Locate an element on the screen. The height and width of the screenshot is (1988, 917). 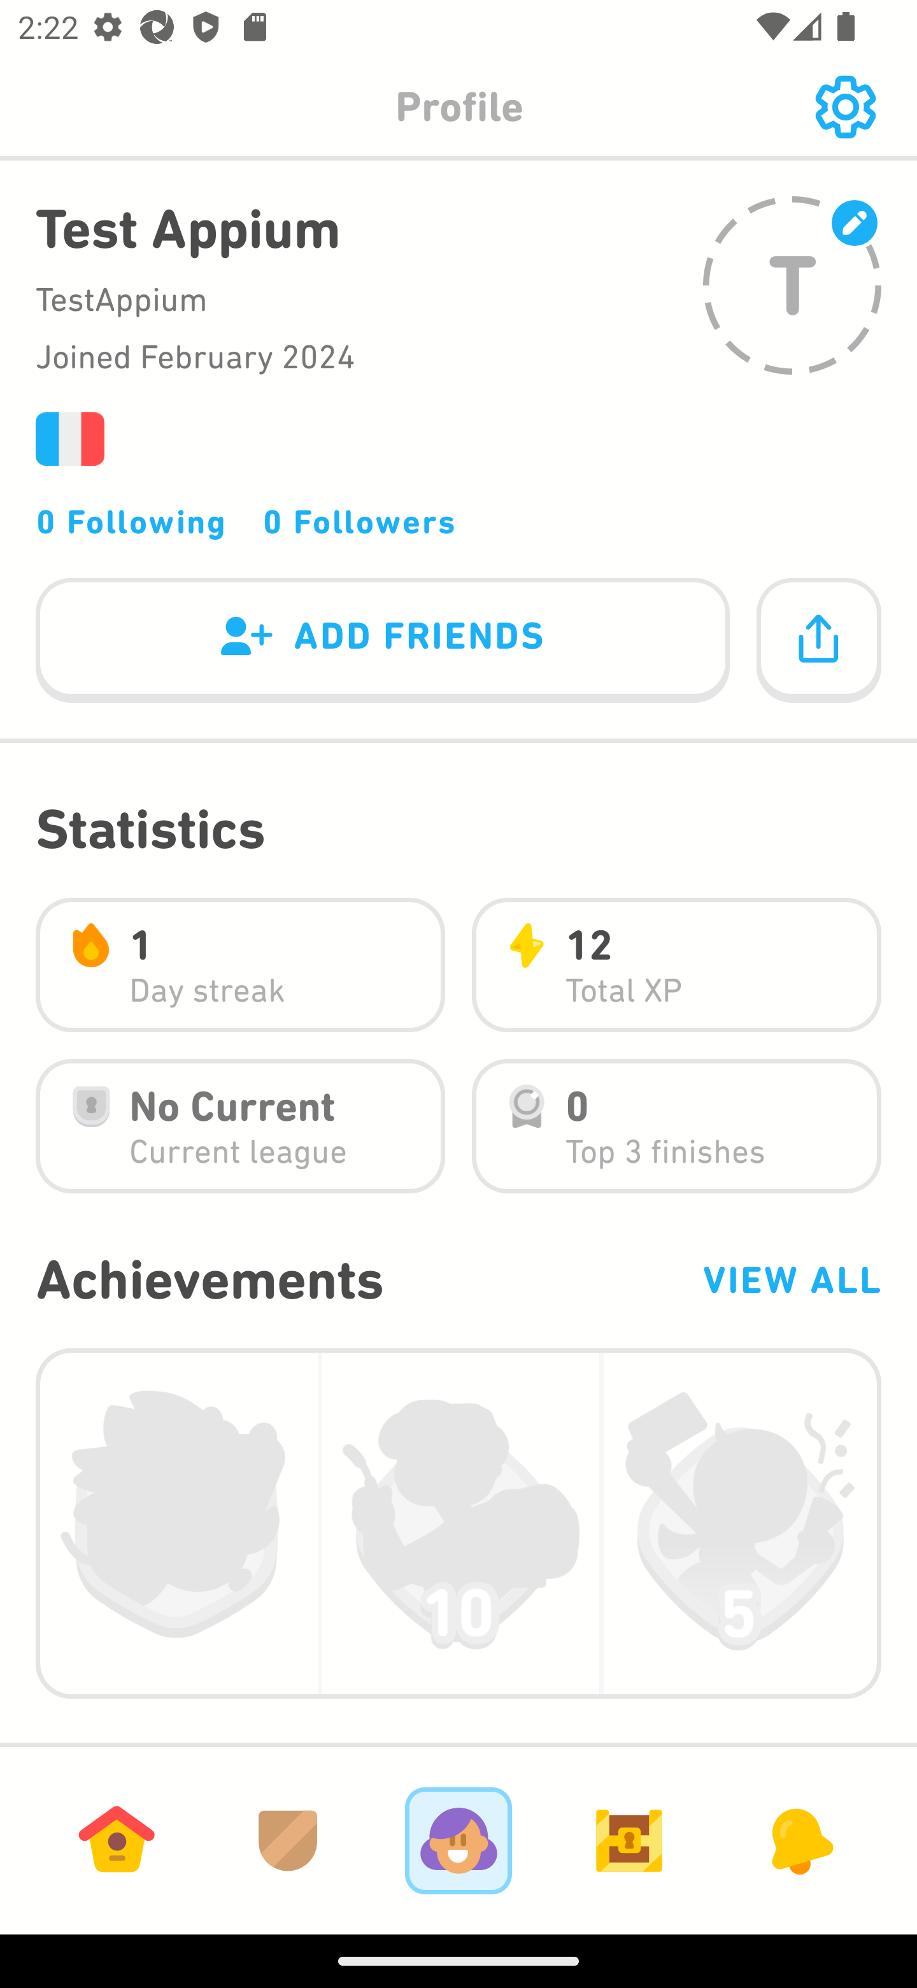
Learn Tab is located at coordinates (117, 1840).